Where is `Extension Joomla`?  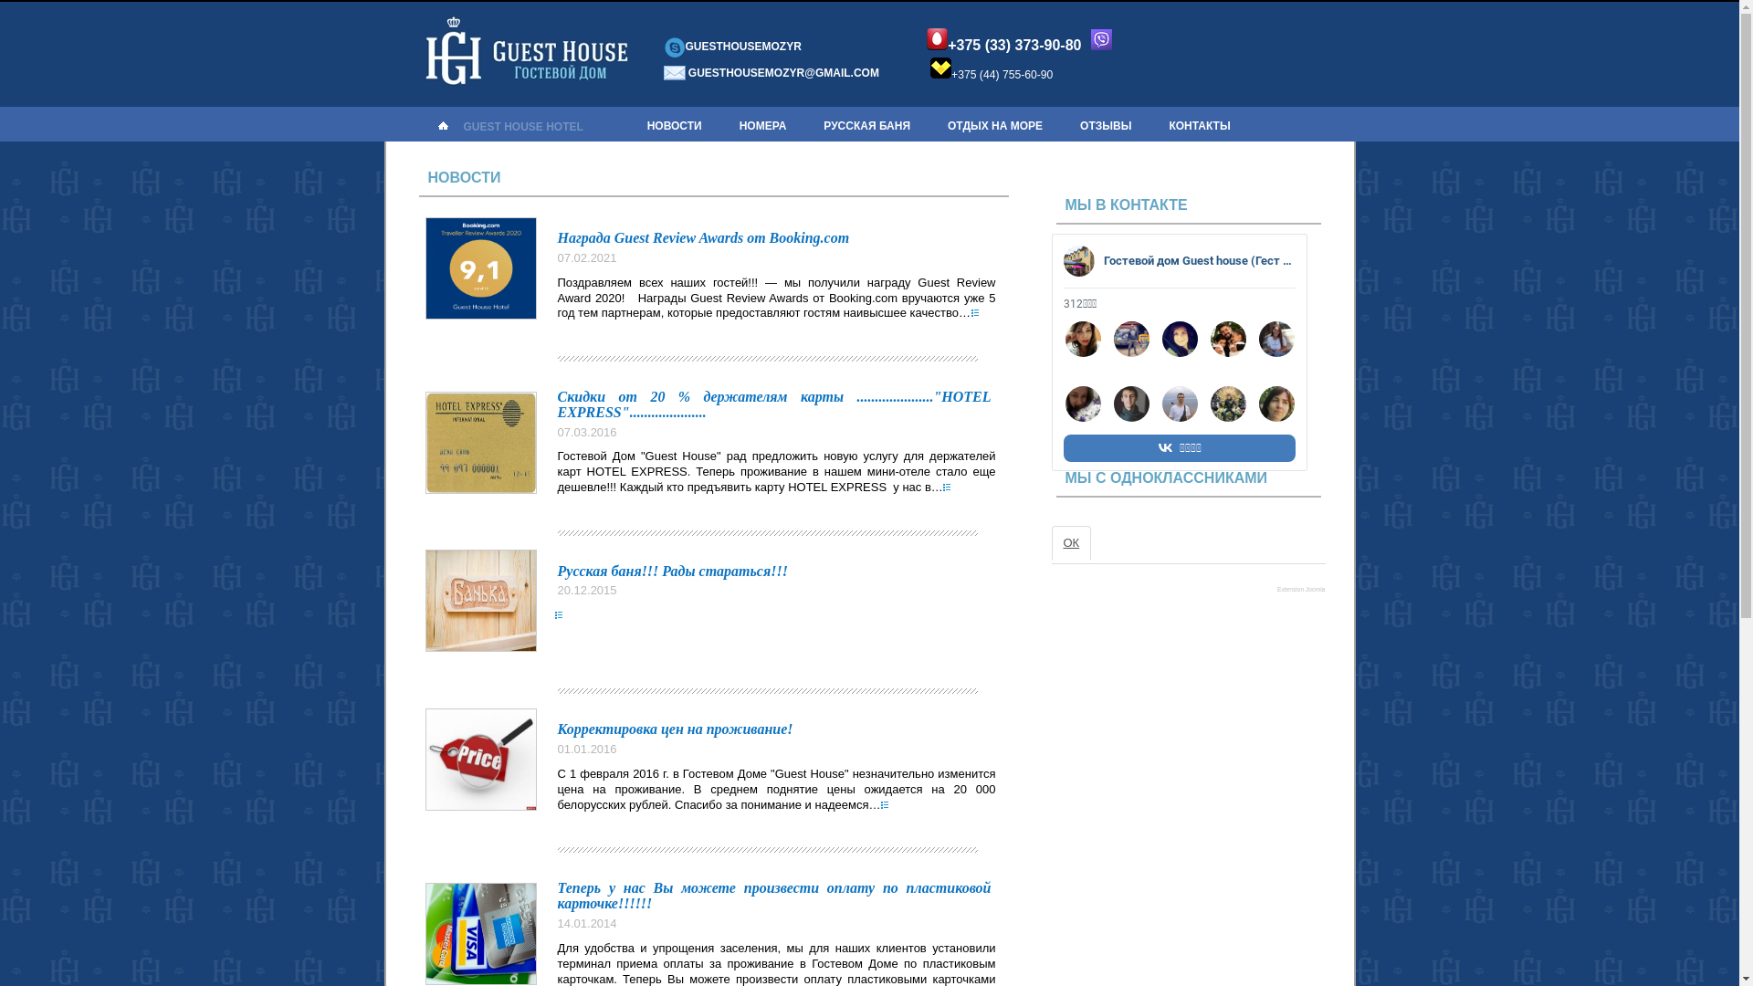
Extension Joomla is located at coordinates (1302, 590).